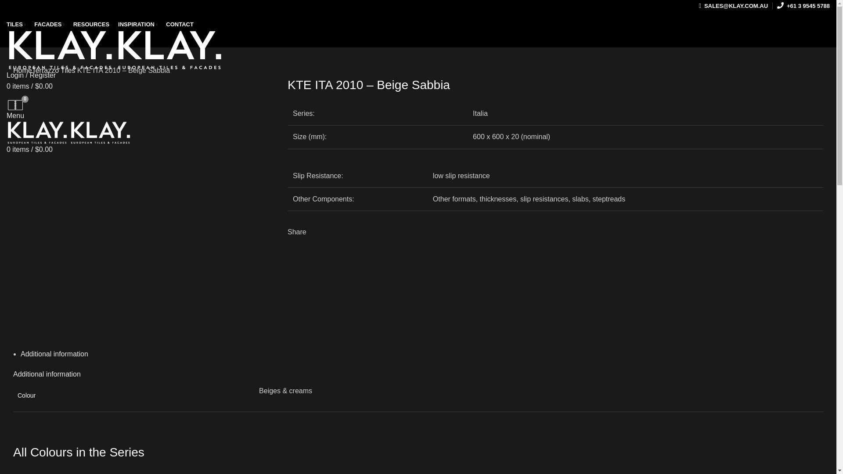 This screenshot has height=474, width=843. I want to click on Additional information, so click(54, 354).